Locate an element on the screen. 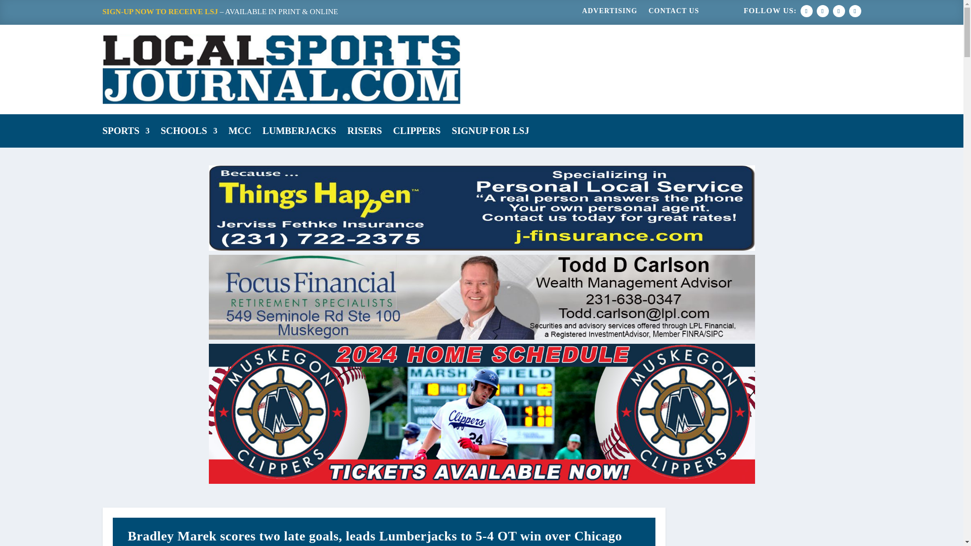 The height and width of the screenshot is (546, 971). logo is located at coordinates (281, 69).